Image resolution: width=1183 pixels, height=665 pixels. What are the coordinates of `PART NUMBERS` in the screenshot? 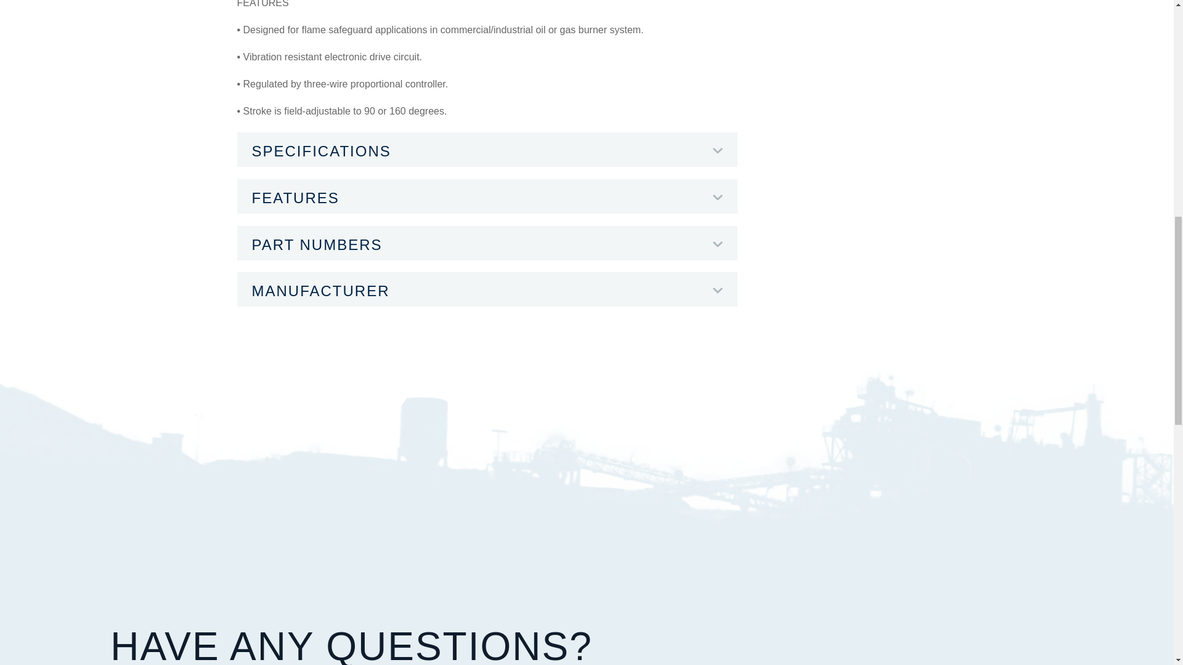 It's located at (487, 243).